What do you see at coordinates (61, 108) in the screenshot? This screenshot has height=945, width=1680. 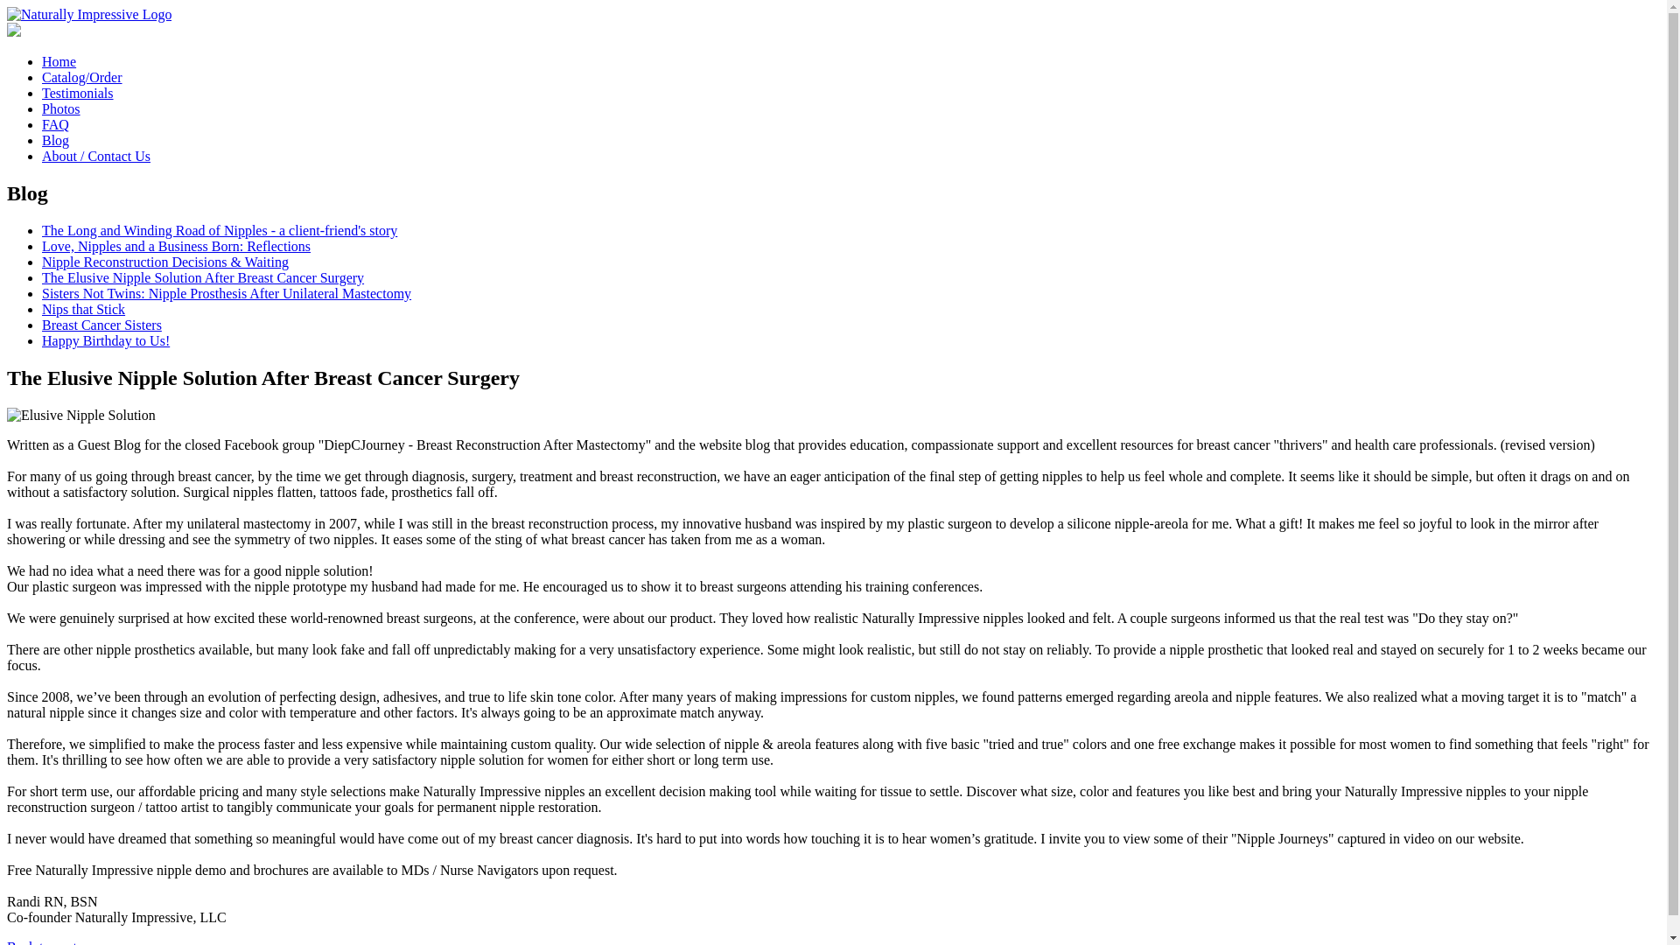 I see `Photos` at bounding box center [61, 108].